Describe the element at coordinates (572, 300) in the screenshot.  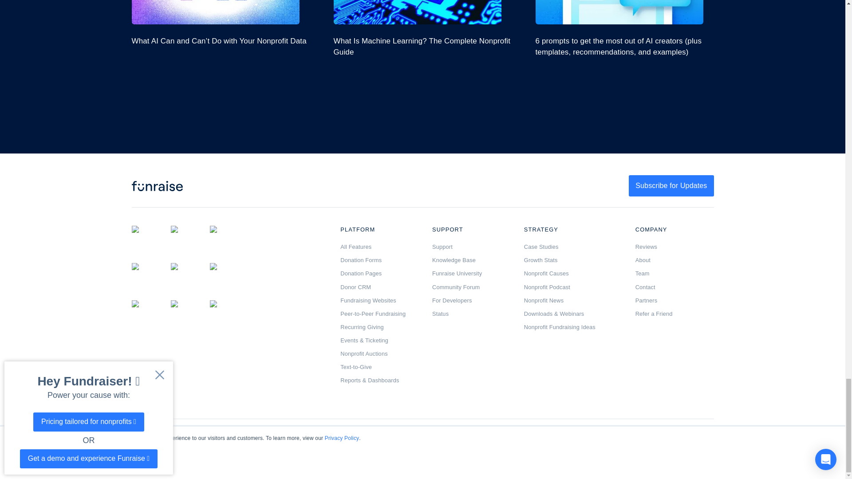
I see `Nonprofit News` at that location.